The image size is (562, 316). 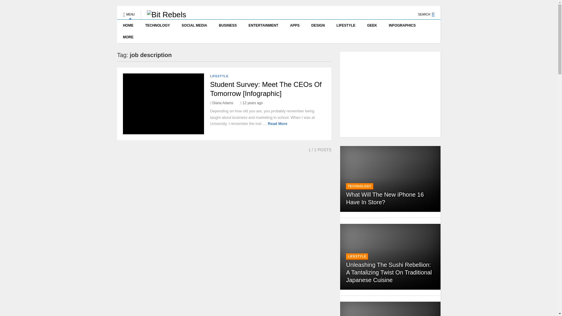 What do you see at coordinates (129, 37) in the screenshot?
I see `MORE` at bounding box center [129, 37].